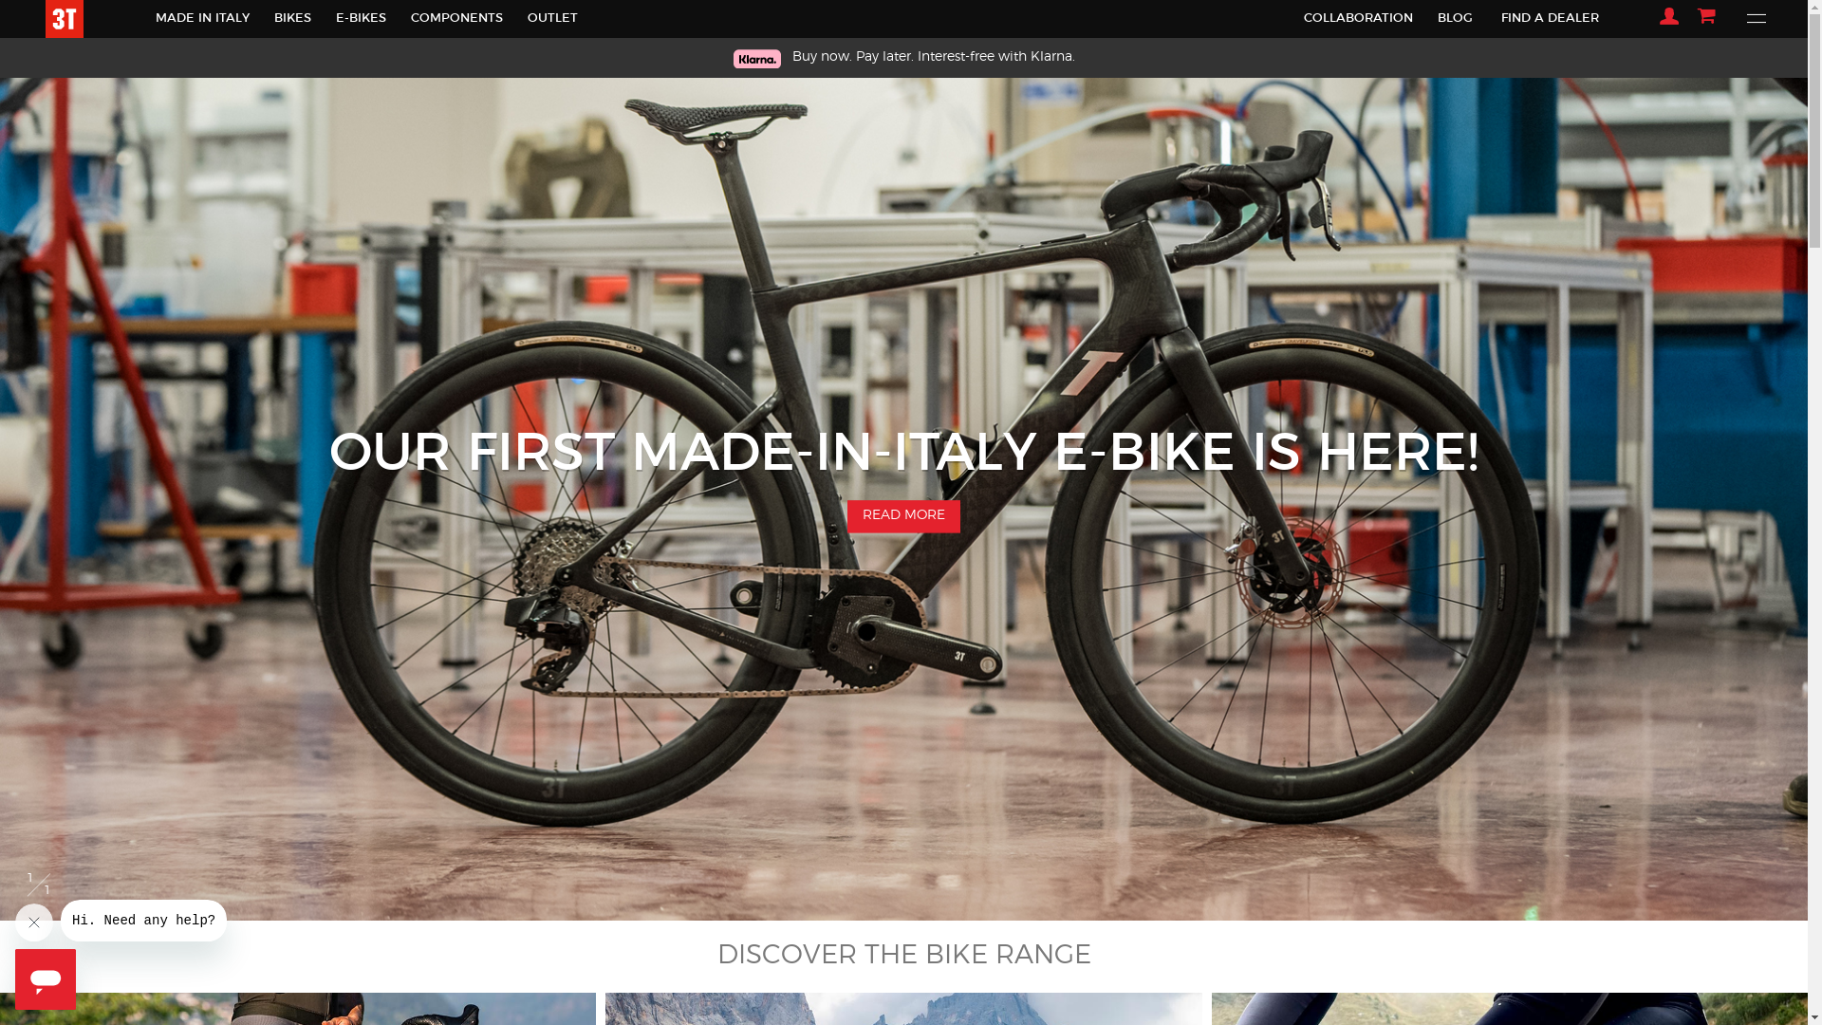 The image size is (1822, 1025). I want to click on Close message, so click(34, 922).